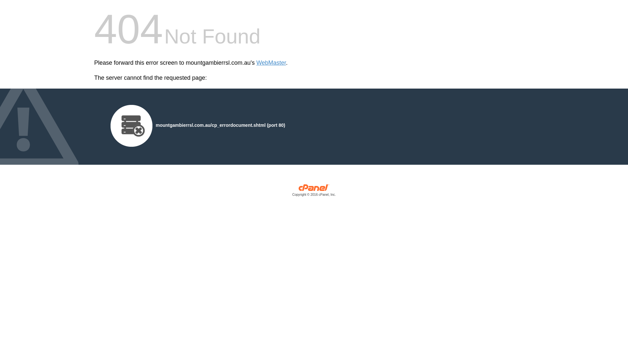 This screenshot has height=353, width=628. What do you see at coordinates (271, 63) in the screenshot?
I see `WebMaster` at bounding box center [271, 63].